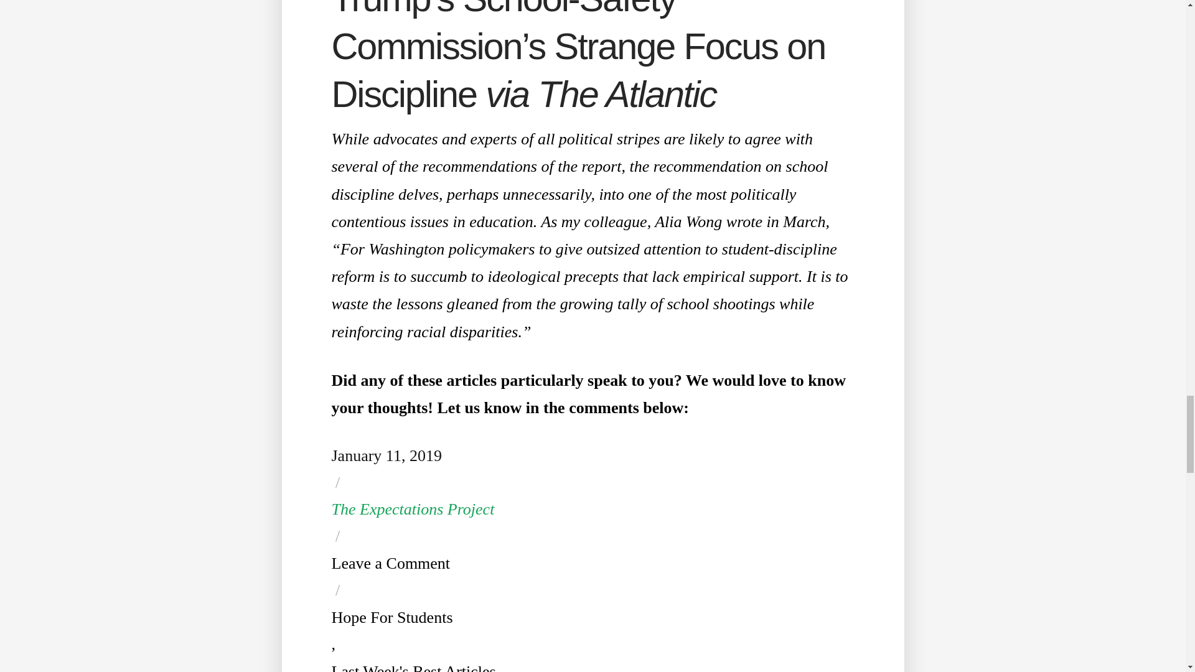  Describe the element at coordinates (413, 666) in the screenshot. I see `Last Week's Best Articles` at that location.